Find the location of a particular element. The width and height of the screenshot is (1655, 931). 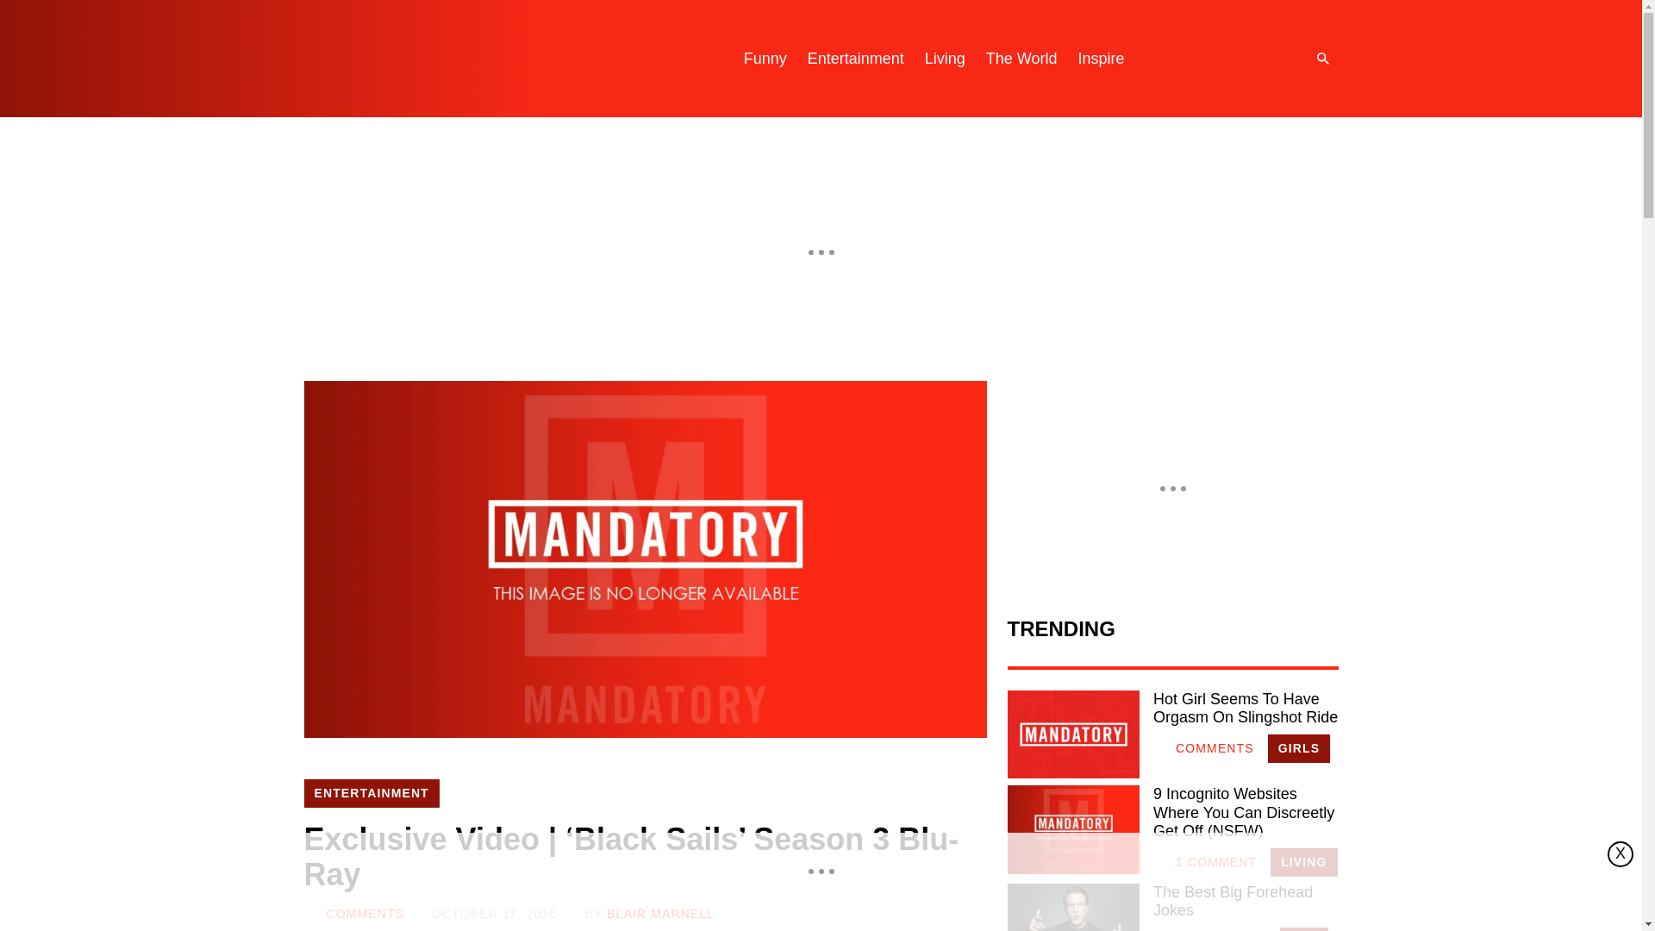

Inspire is located at coordinates (1100, 59).